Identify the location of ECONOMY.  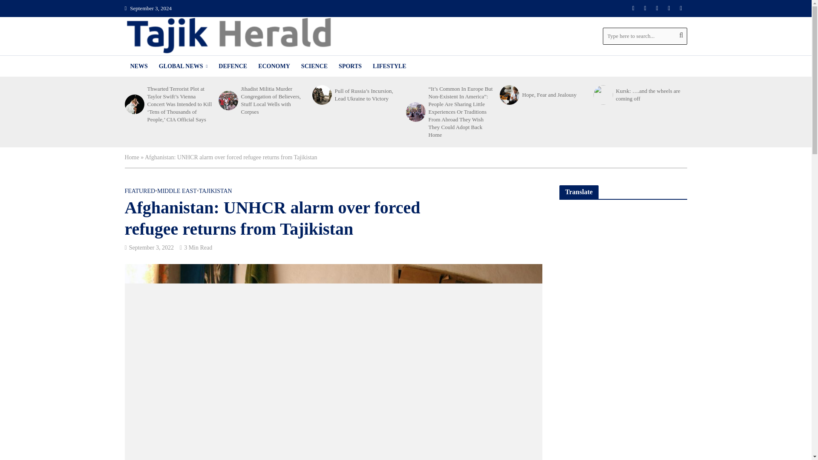
(274, 66).